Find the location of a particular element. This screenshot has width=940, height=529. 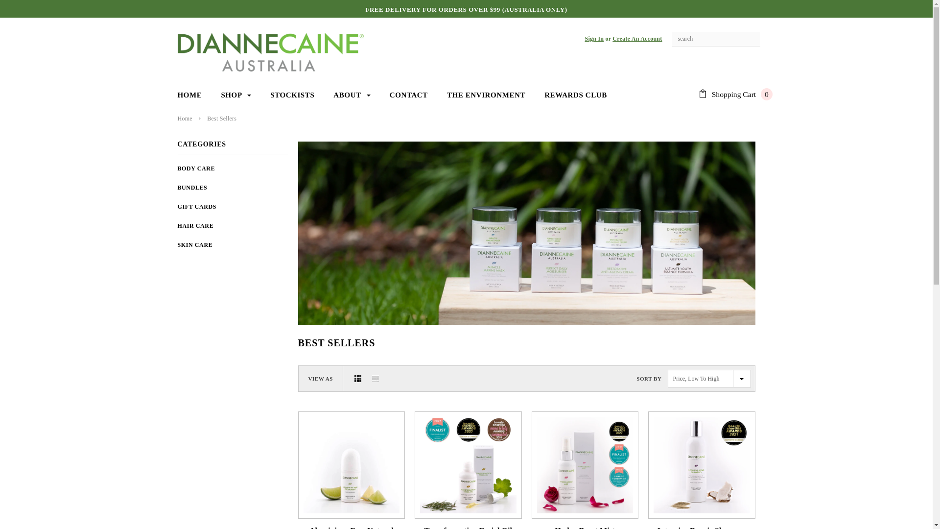

Add to Cart is located at coordinates (468, 460).